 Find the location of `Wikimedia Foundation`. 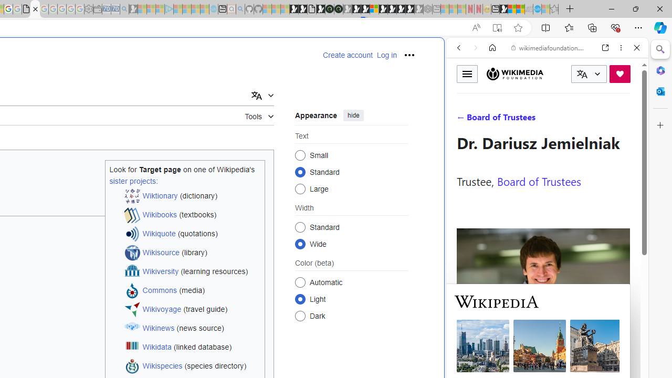

Wikimedia Foundation is located at coordinates (514, 74).